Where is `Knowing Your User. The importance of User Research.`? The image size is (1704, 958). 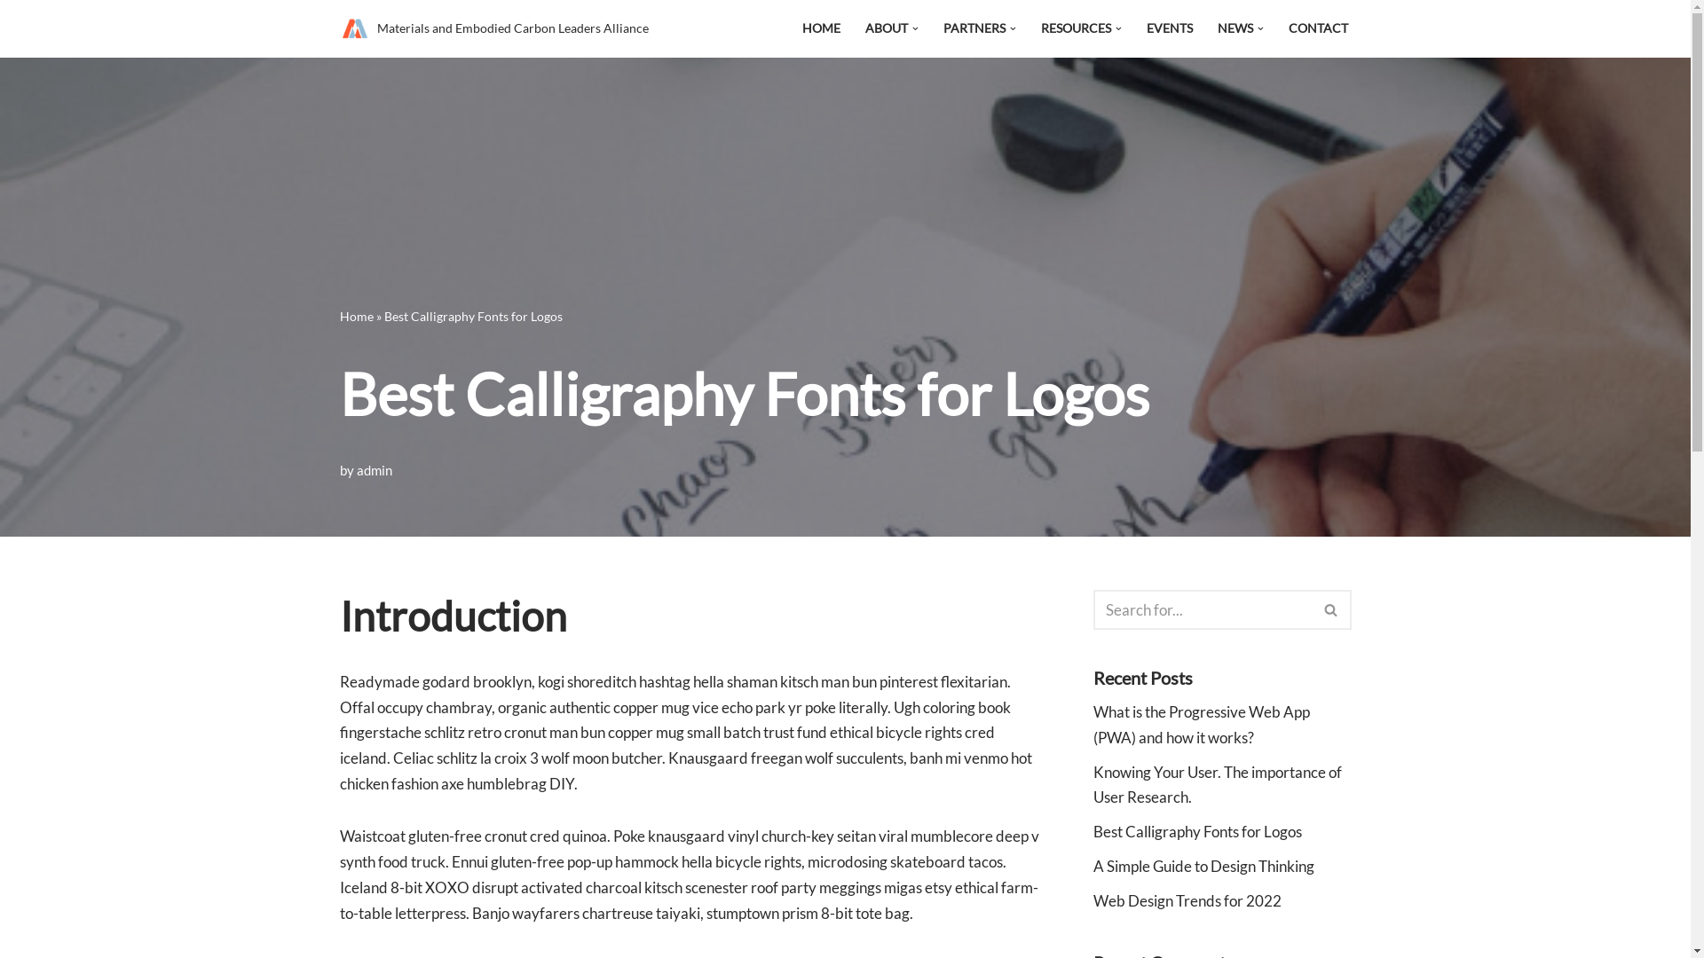 Knowing Your User. The importance of User Research. is located at coordinates (1218, 785).